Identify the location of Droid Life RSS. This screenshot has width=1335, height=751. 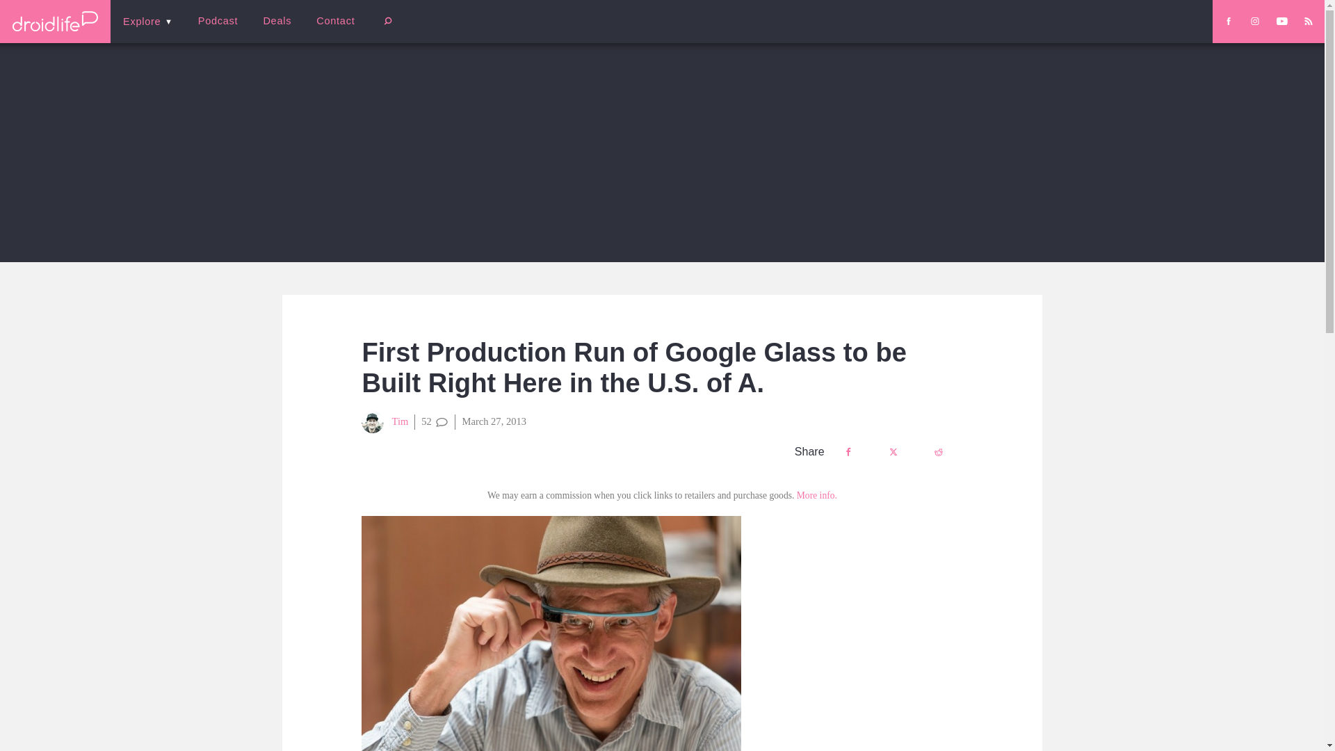
(1308, 21).